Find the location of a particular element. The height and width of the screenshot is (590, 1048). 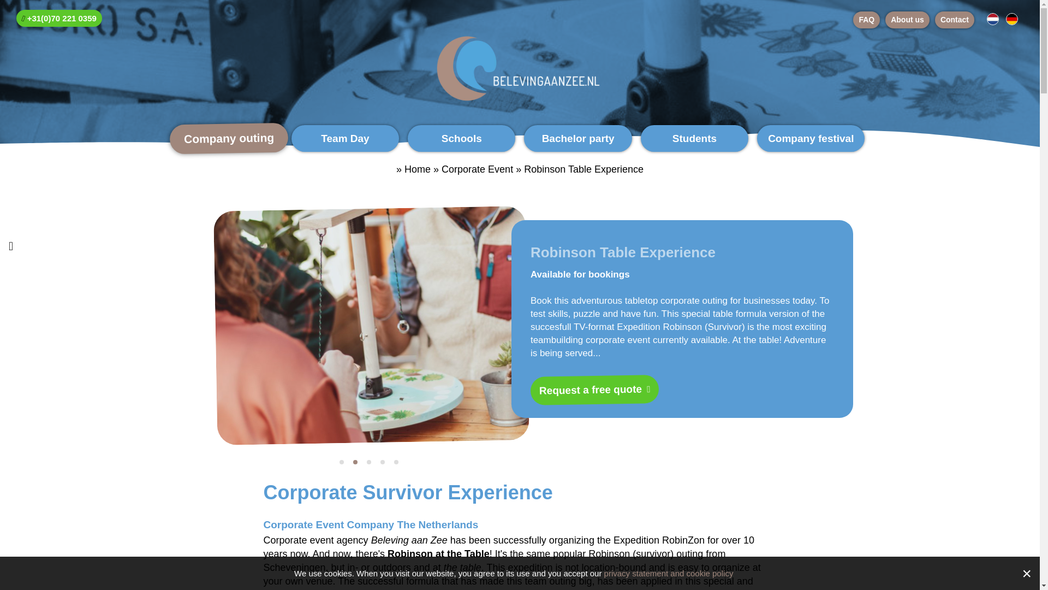

Request a free quote is located at coordinates (594, 388).